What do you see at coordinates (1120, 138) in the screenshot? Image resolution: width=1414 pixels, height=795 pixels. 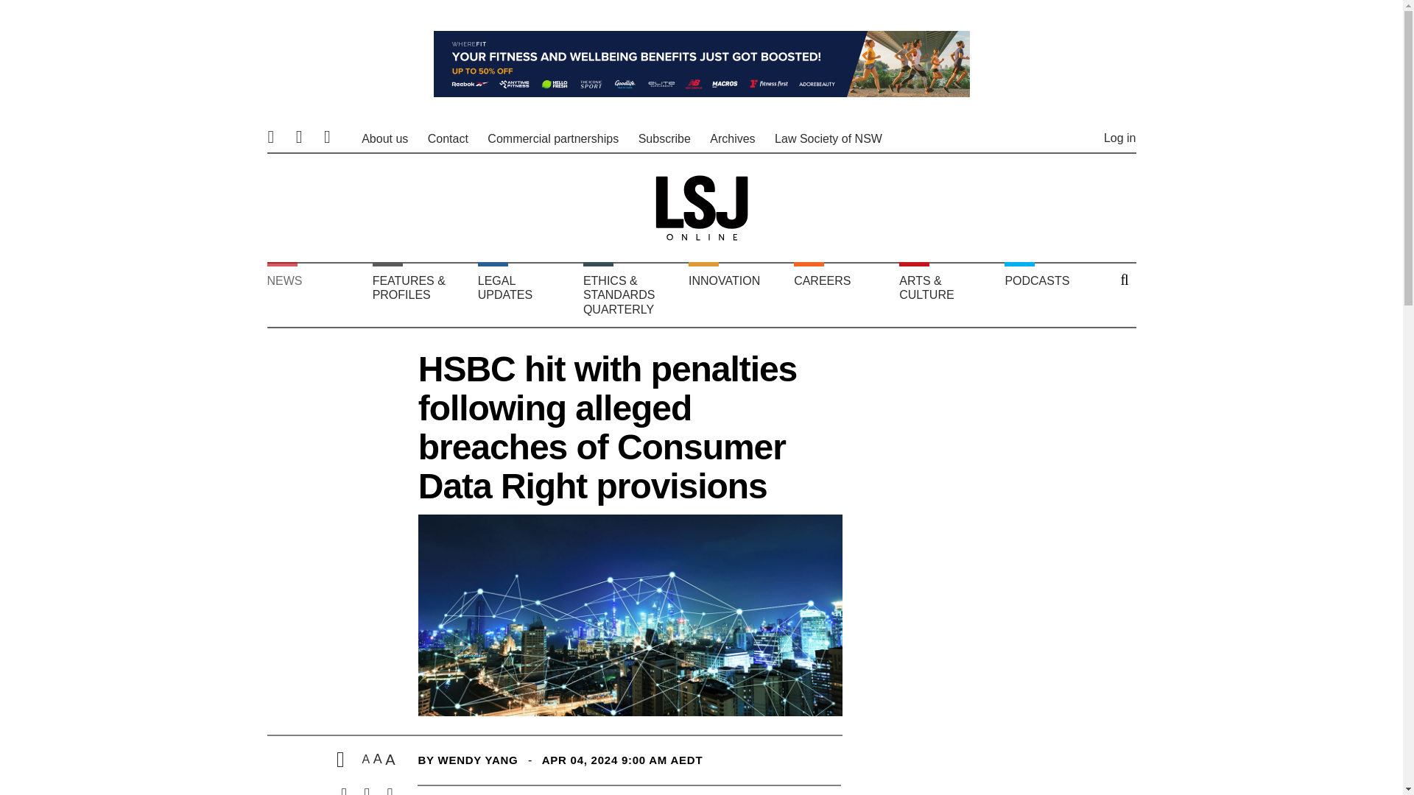 I see `Log in` at bounding box center [1120, 138].